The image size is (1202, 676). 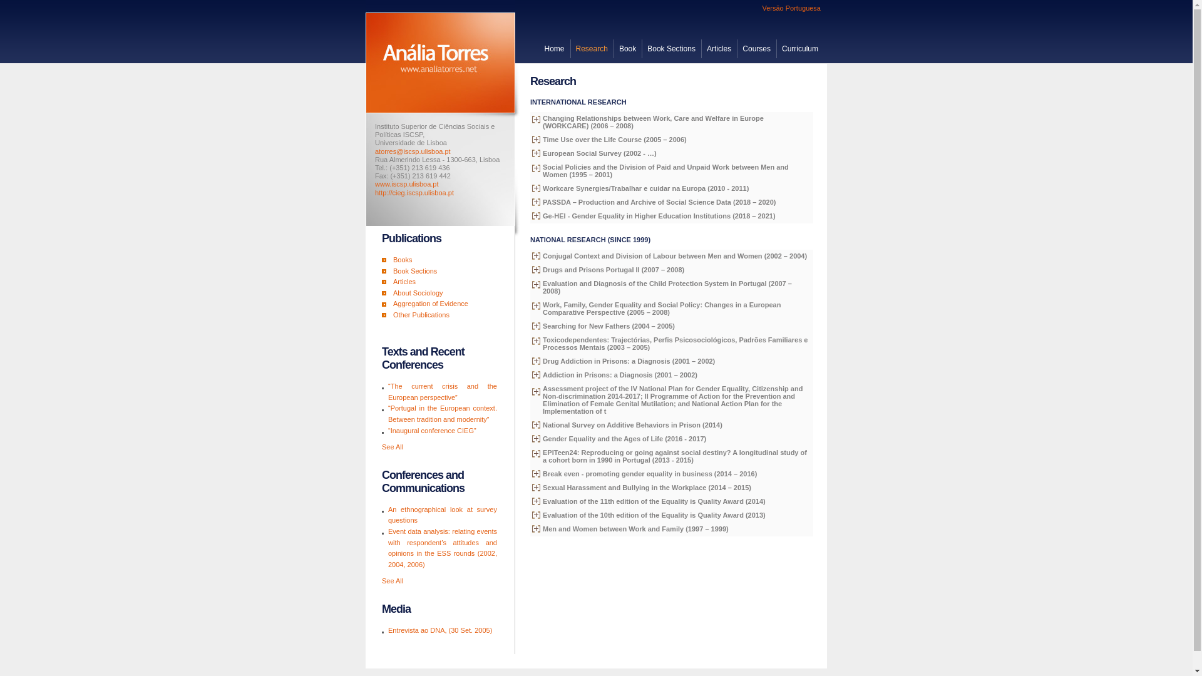 I want to click on Aggregation of Evidence, so click(x=431, y=304).